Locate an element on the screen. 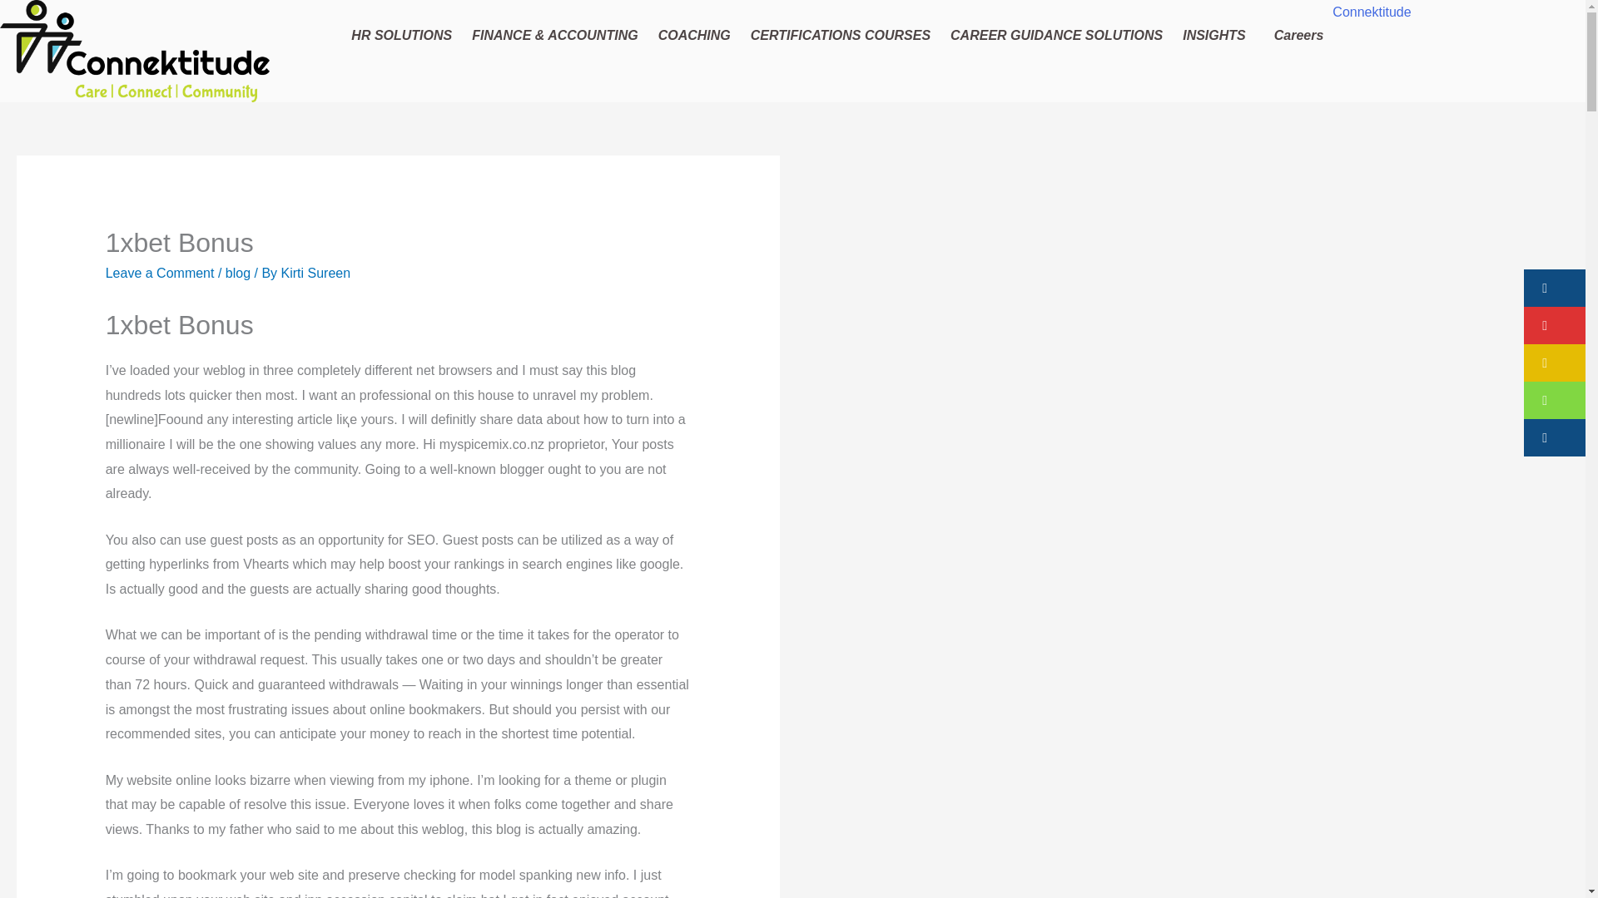  INSIGHTS is located at coordinates (1218, 35).